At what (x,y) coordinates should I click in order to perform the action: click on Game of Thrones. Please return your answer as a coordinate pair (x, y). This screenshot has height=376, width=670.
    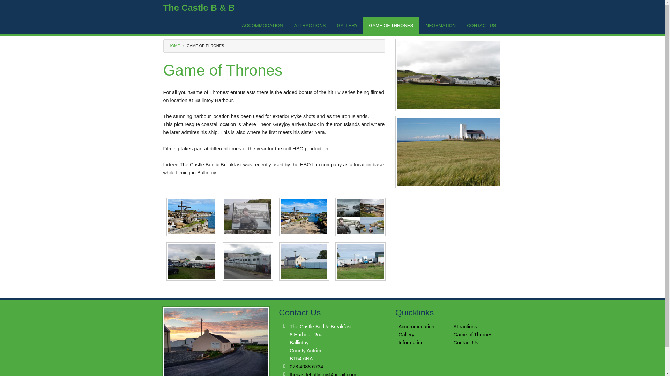
    Looking at the image, I should click on (473, 334).